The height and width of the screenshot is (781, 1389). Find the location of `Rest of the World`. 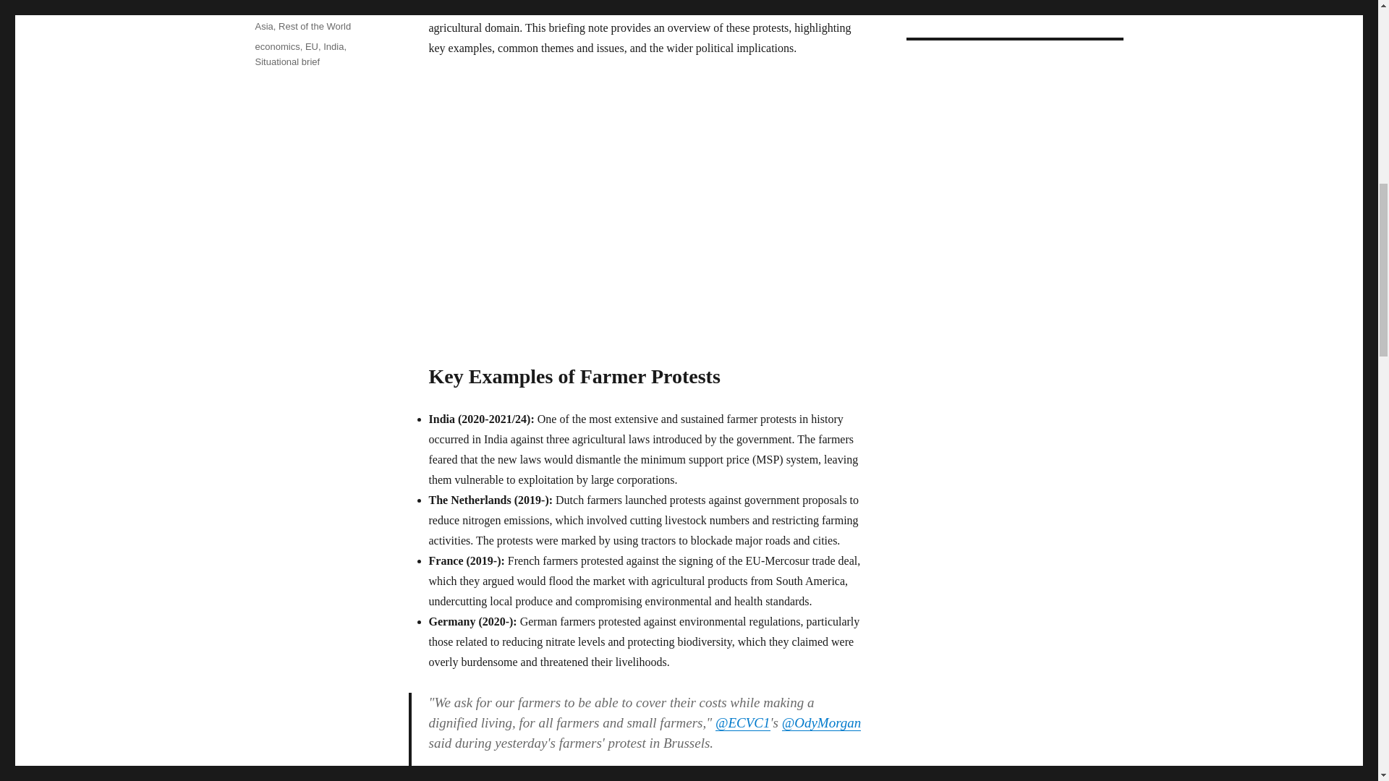

Rest of the World is located at coordinates (315, 26).